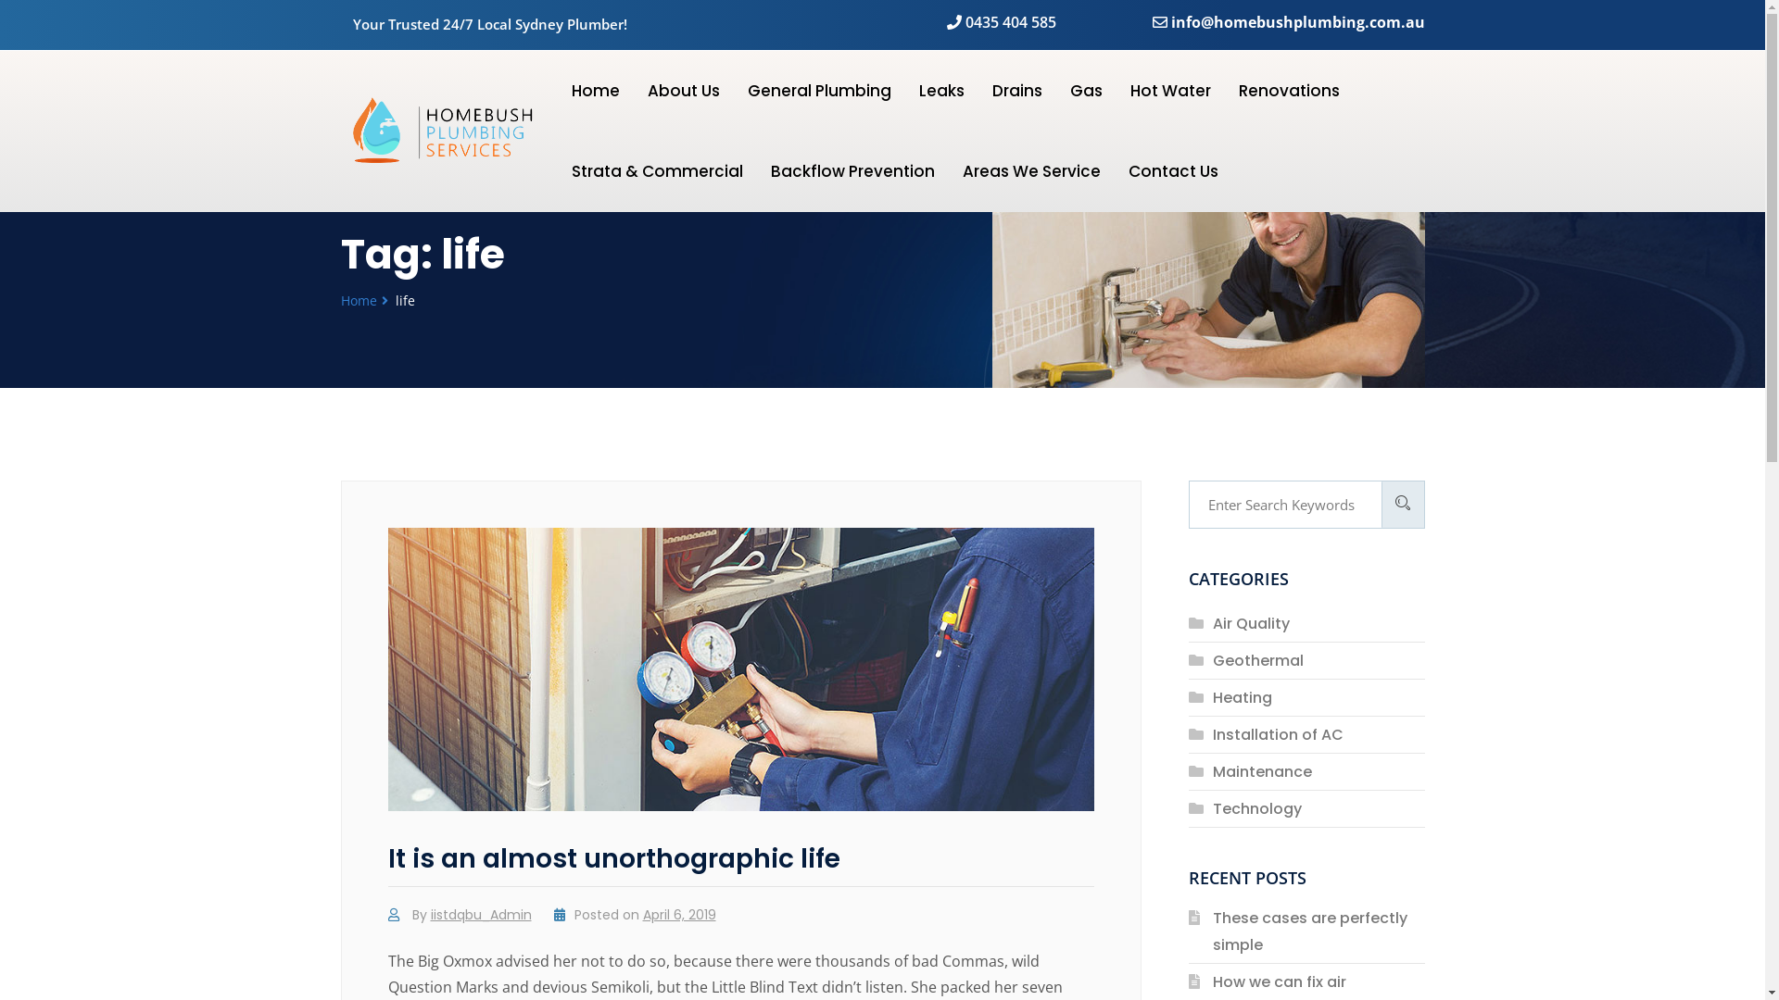  I want to click on 0435 404 585, so click(1002, 22).